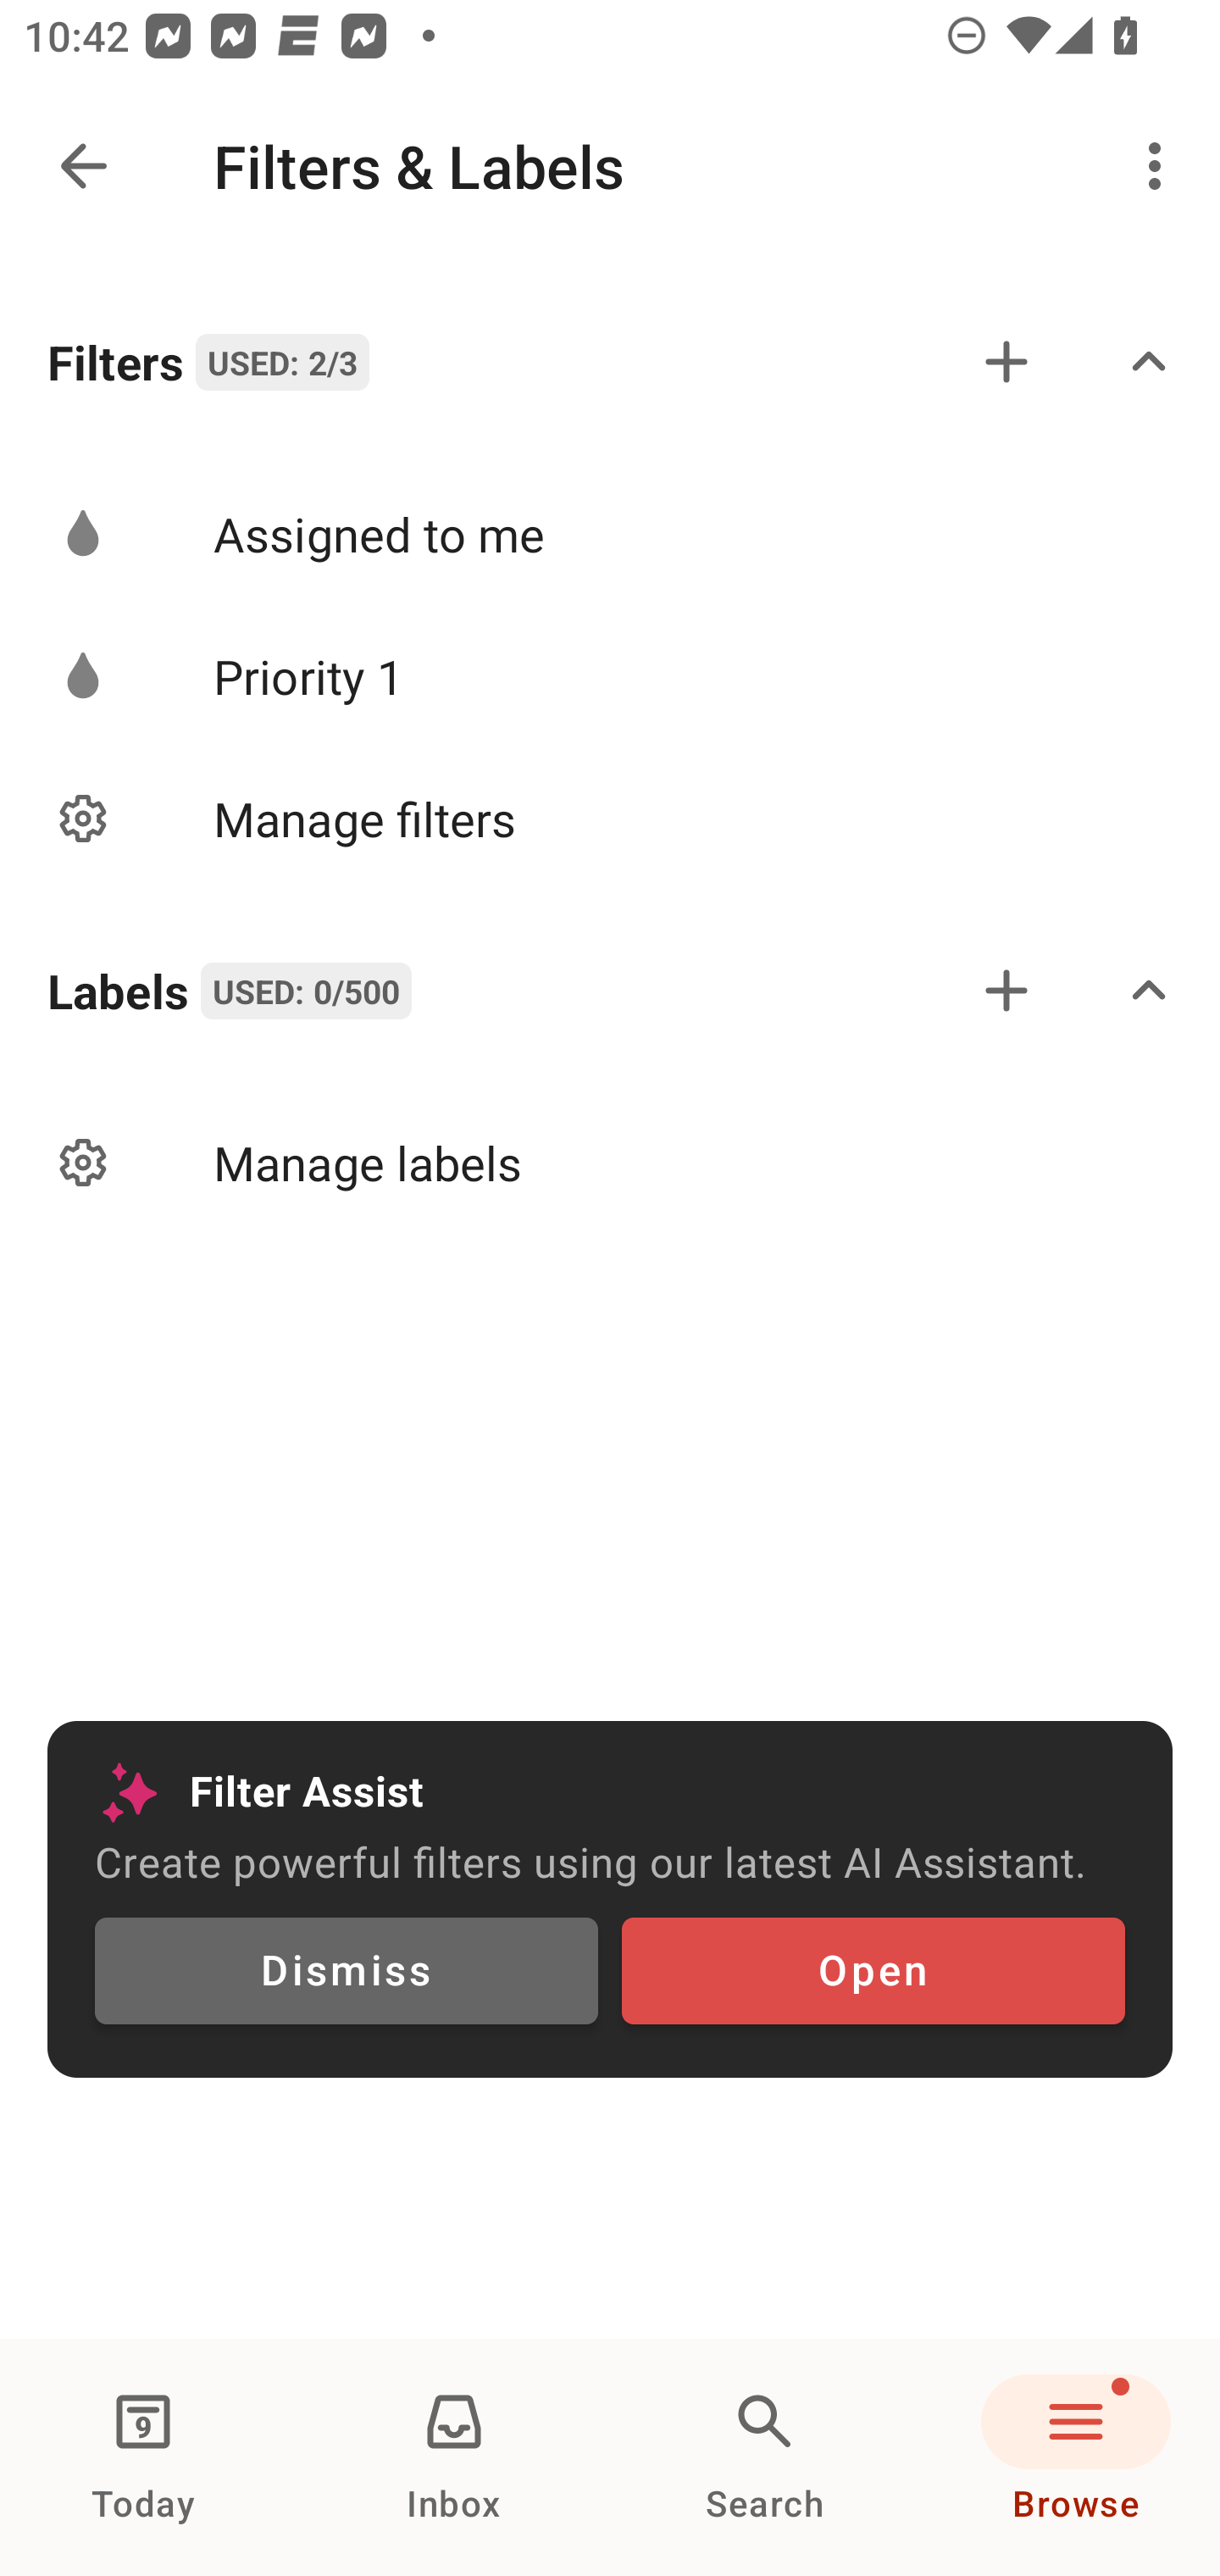  What do you see at coordinates (83, 166) in the screenshot?
I see `Navigate up` at bounding box center [83, 166].